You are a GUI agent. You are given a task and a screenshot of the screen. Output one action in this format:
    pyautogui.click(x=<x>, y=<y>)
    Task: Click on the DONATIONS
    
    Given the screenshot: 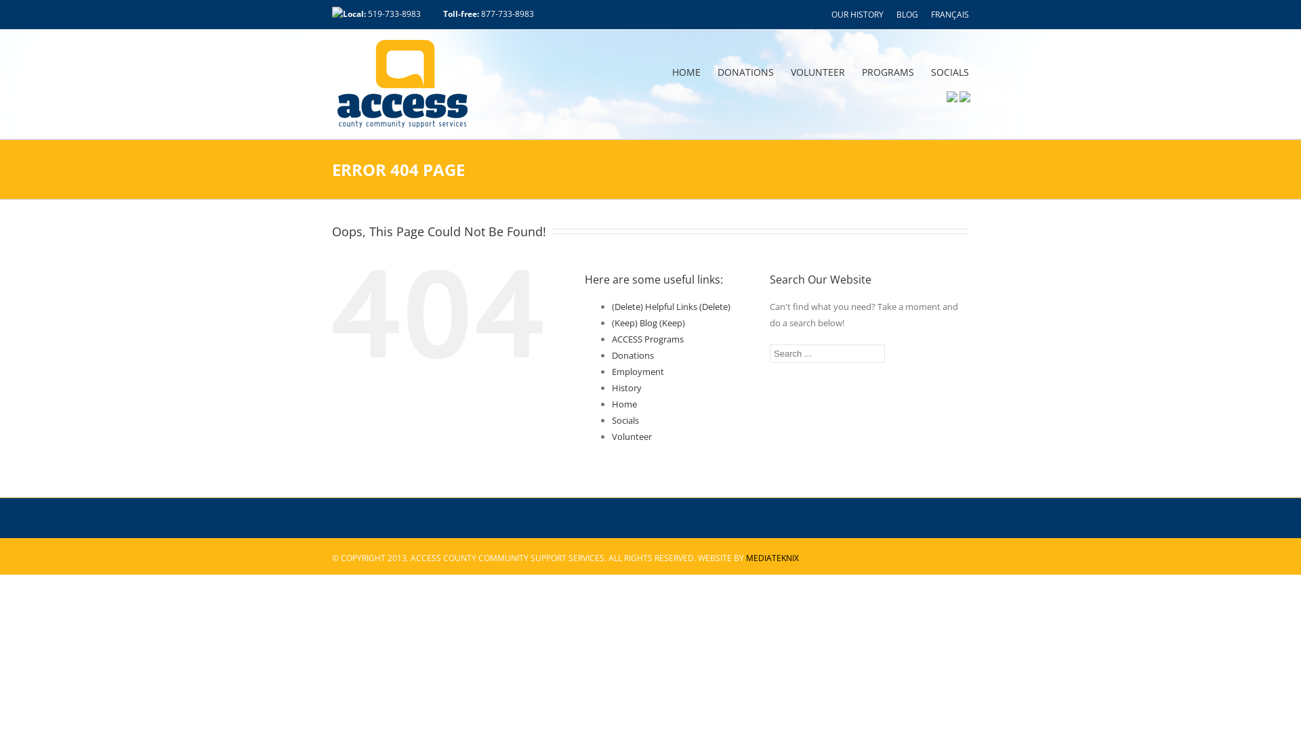 What is the action you would take?
    pyautogui.click(x=745, y=72)
    